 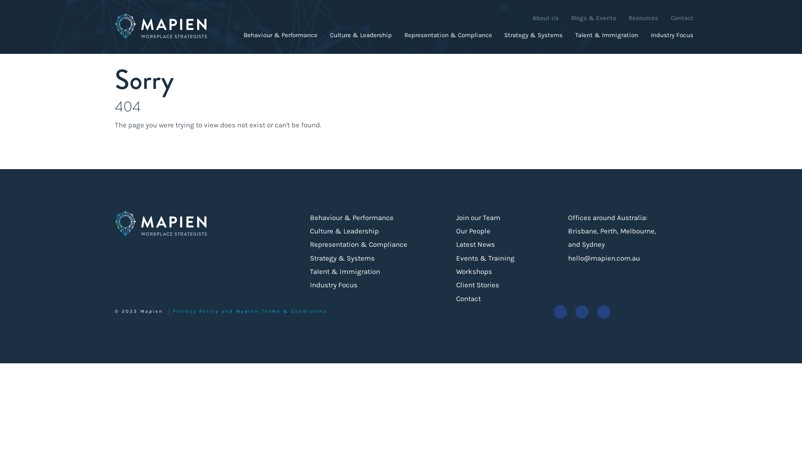 What do you see at coordinates (343, 258) in the screenshot?
I see `Strategy & Systems` at bounding box center [343, 258].